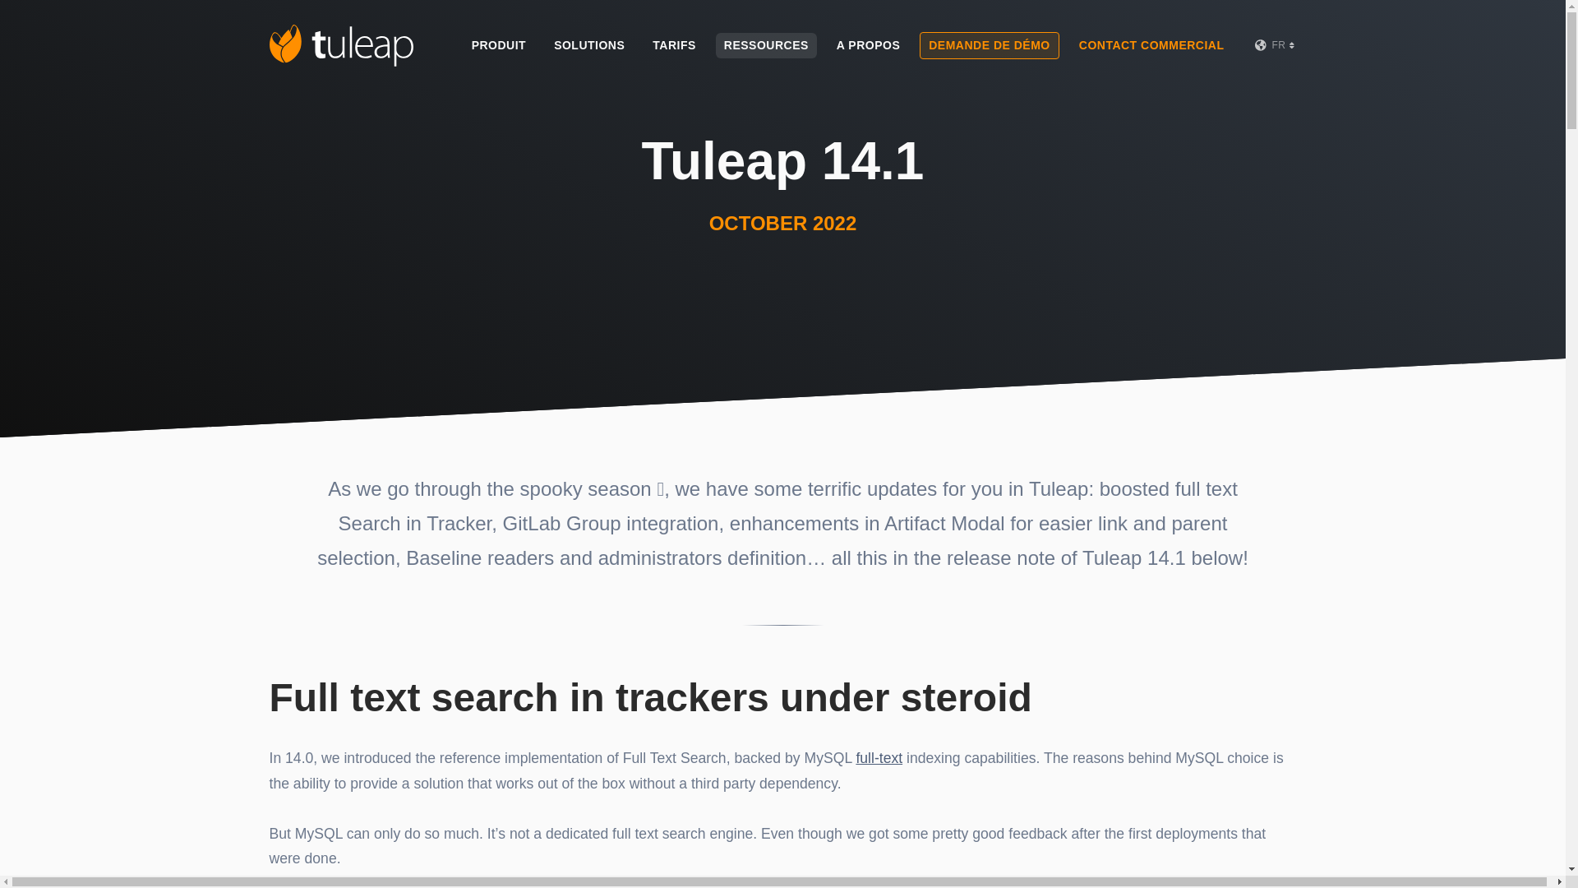 This screenshot has height=888, width=1578. I want to click on TARIFS, so click(674, 45).